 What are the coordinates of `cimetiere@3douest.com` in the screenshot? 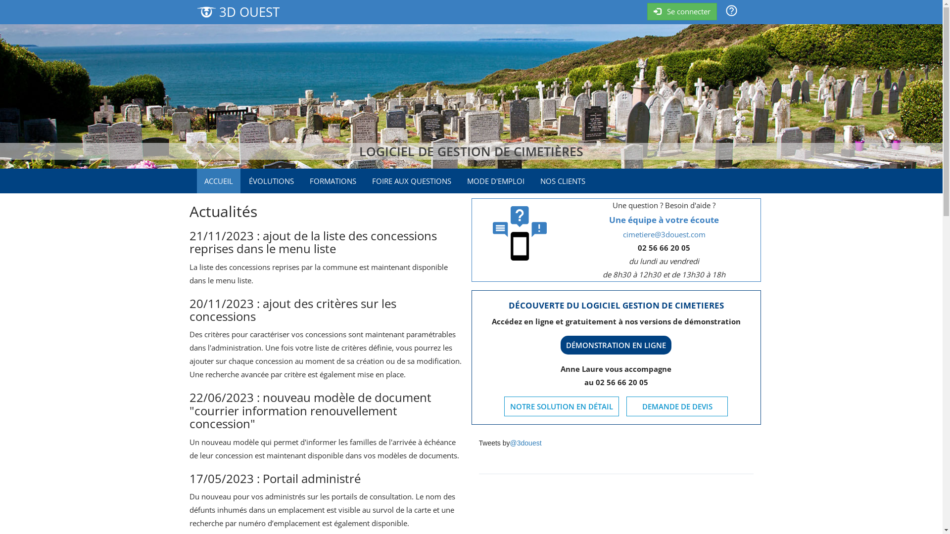 It's located at (664, 234).